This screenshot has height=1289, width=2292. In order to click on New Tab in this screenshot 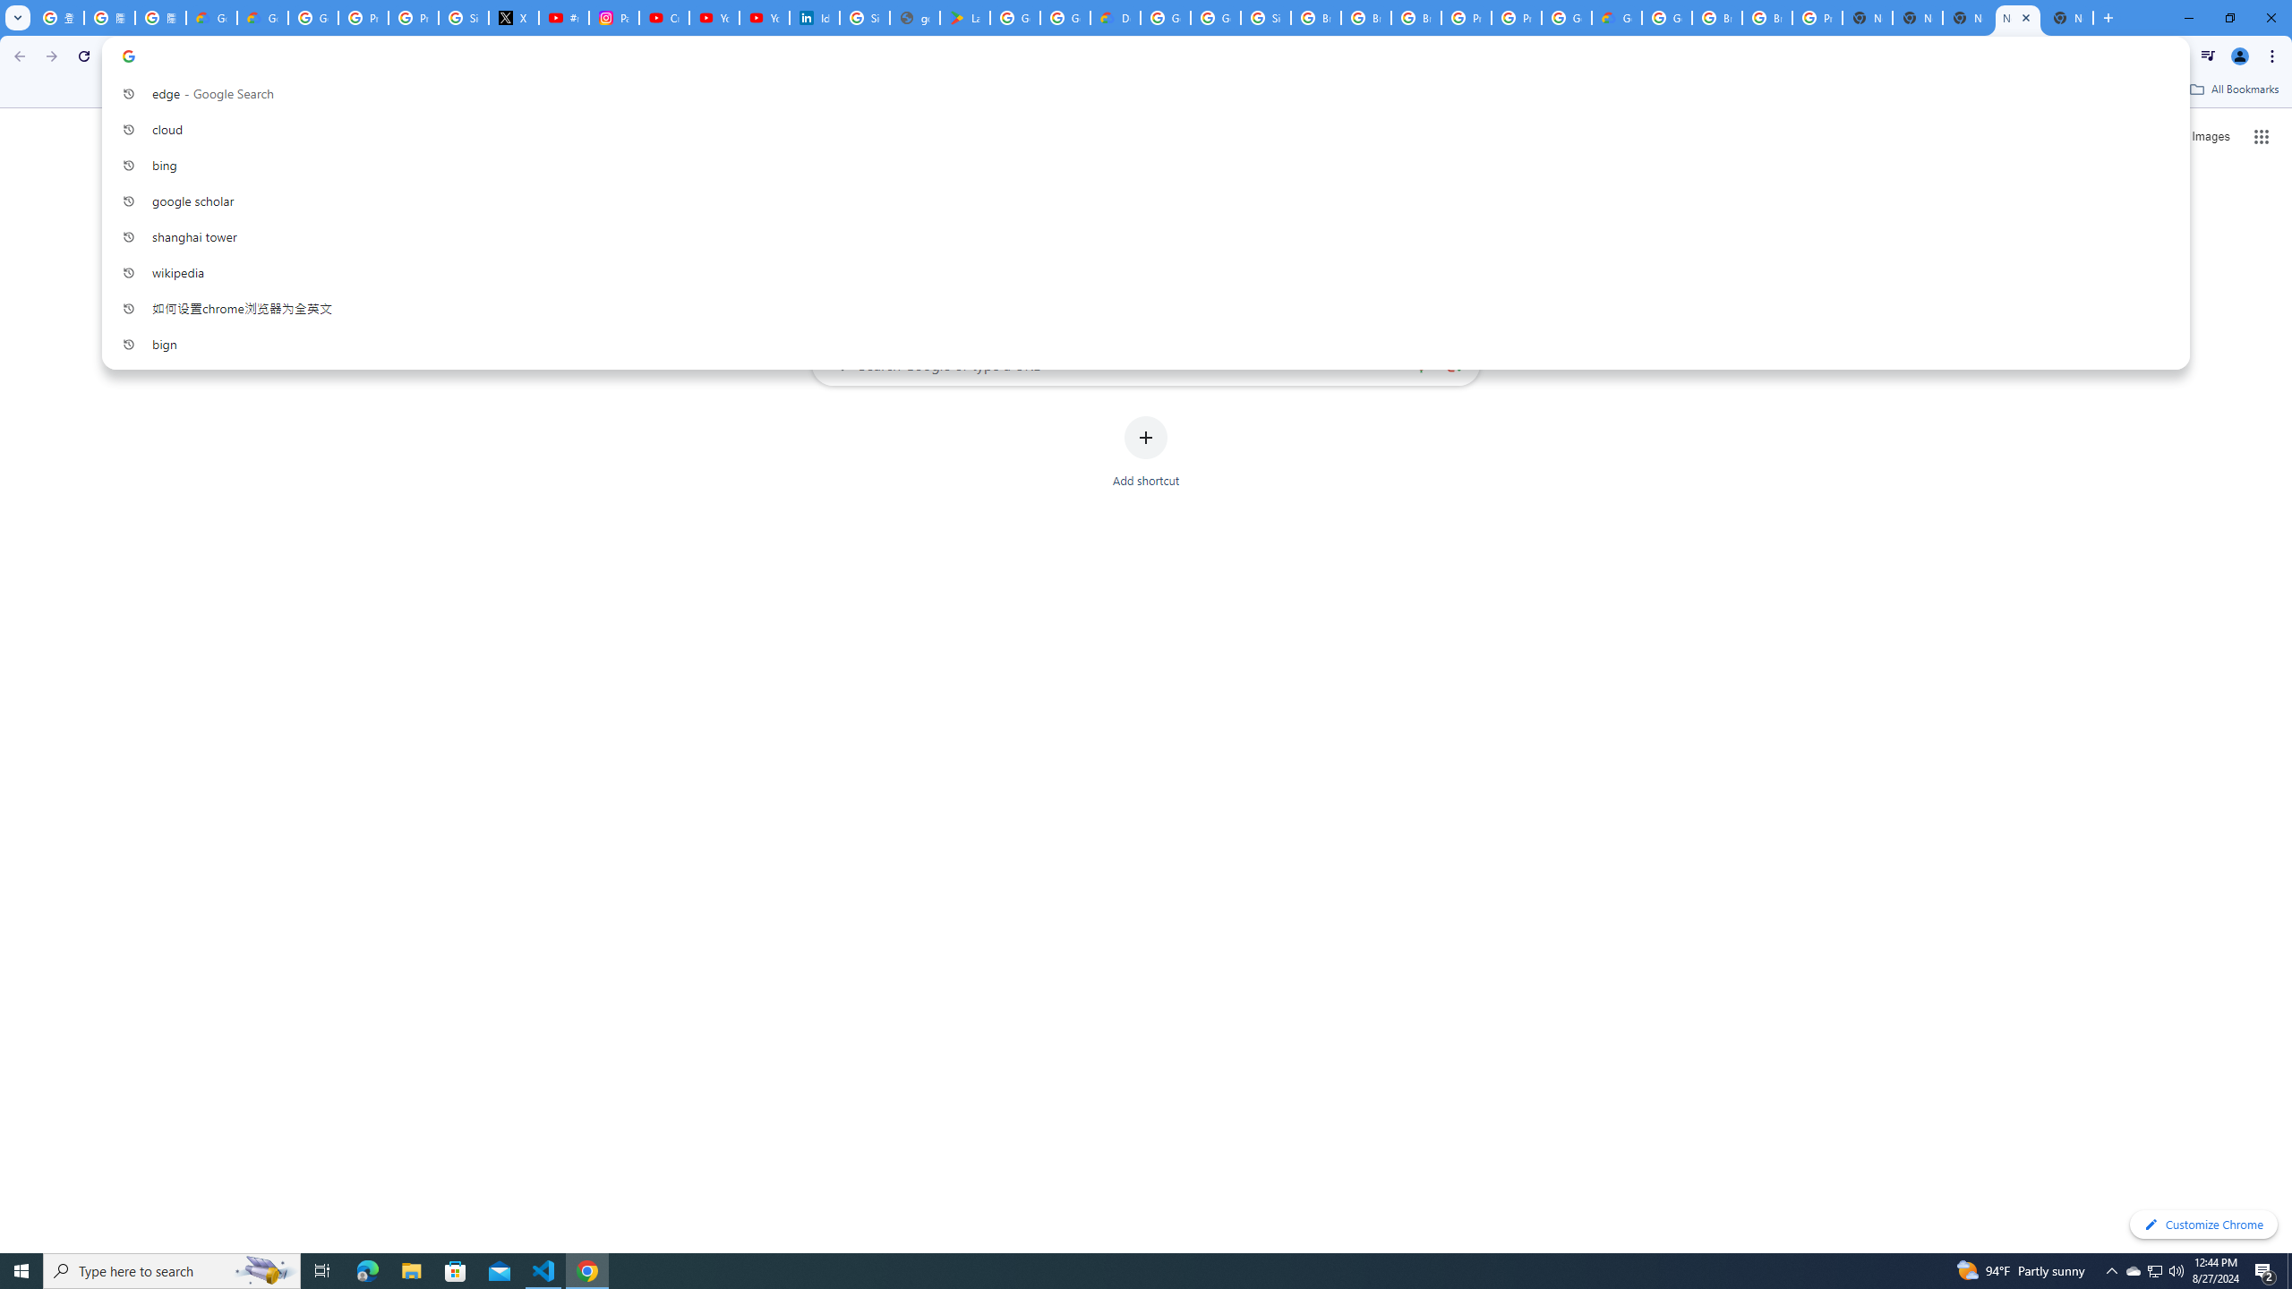, I will do `click(1867, 18)`.